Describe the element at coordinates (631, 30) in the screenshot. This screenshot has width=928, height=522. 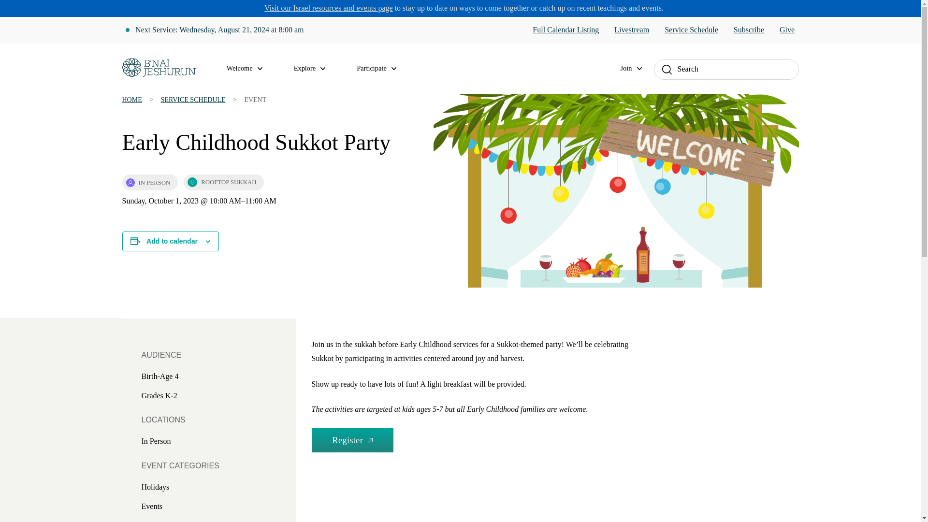
I see `Livestream` at that location.